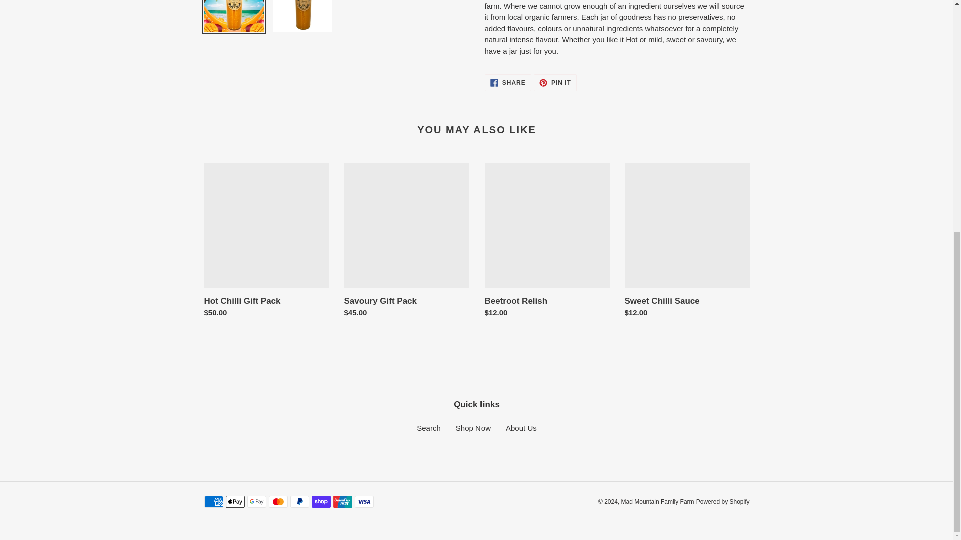 The width and height of the screenshot is (961, 540). I want to click on Search, so click(508, 83).